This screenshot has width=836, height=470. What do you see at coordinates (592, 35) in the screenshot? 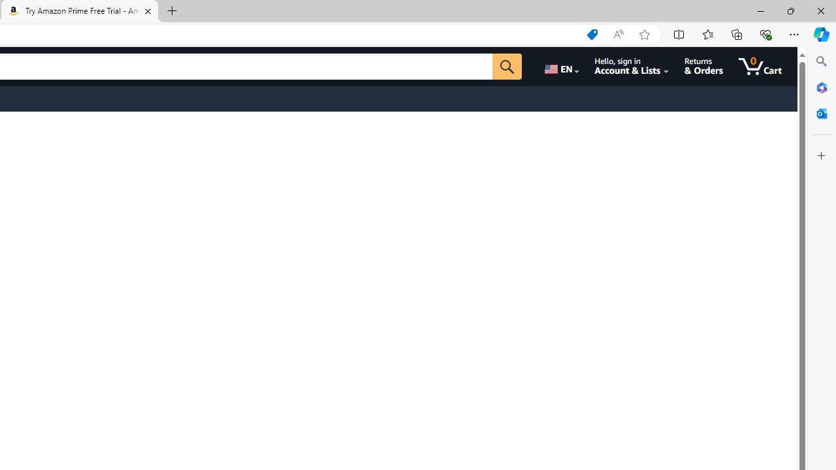
I see `Shopping in Microsoft Edge` at bounding box center [592, 35].